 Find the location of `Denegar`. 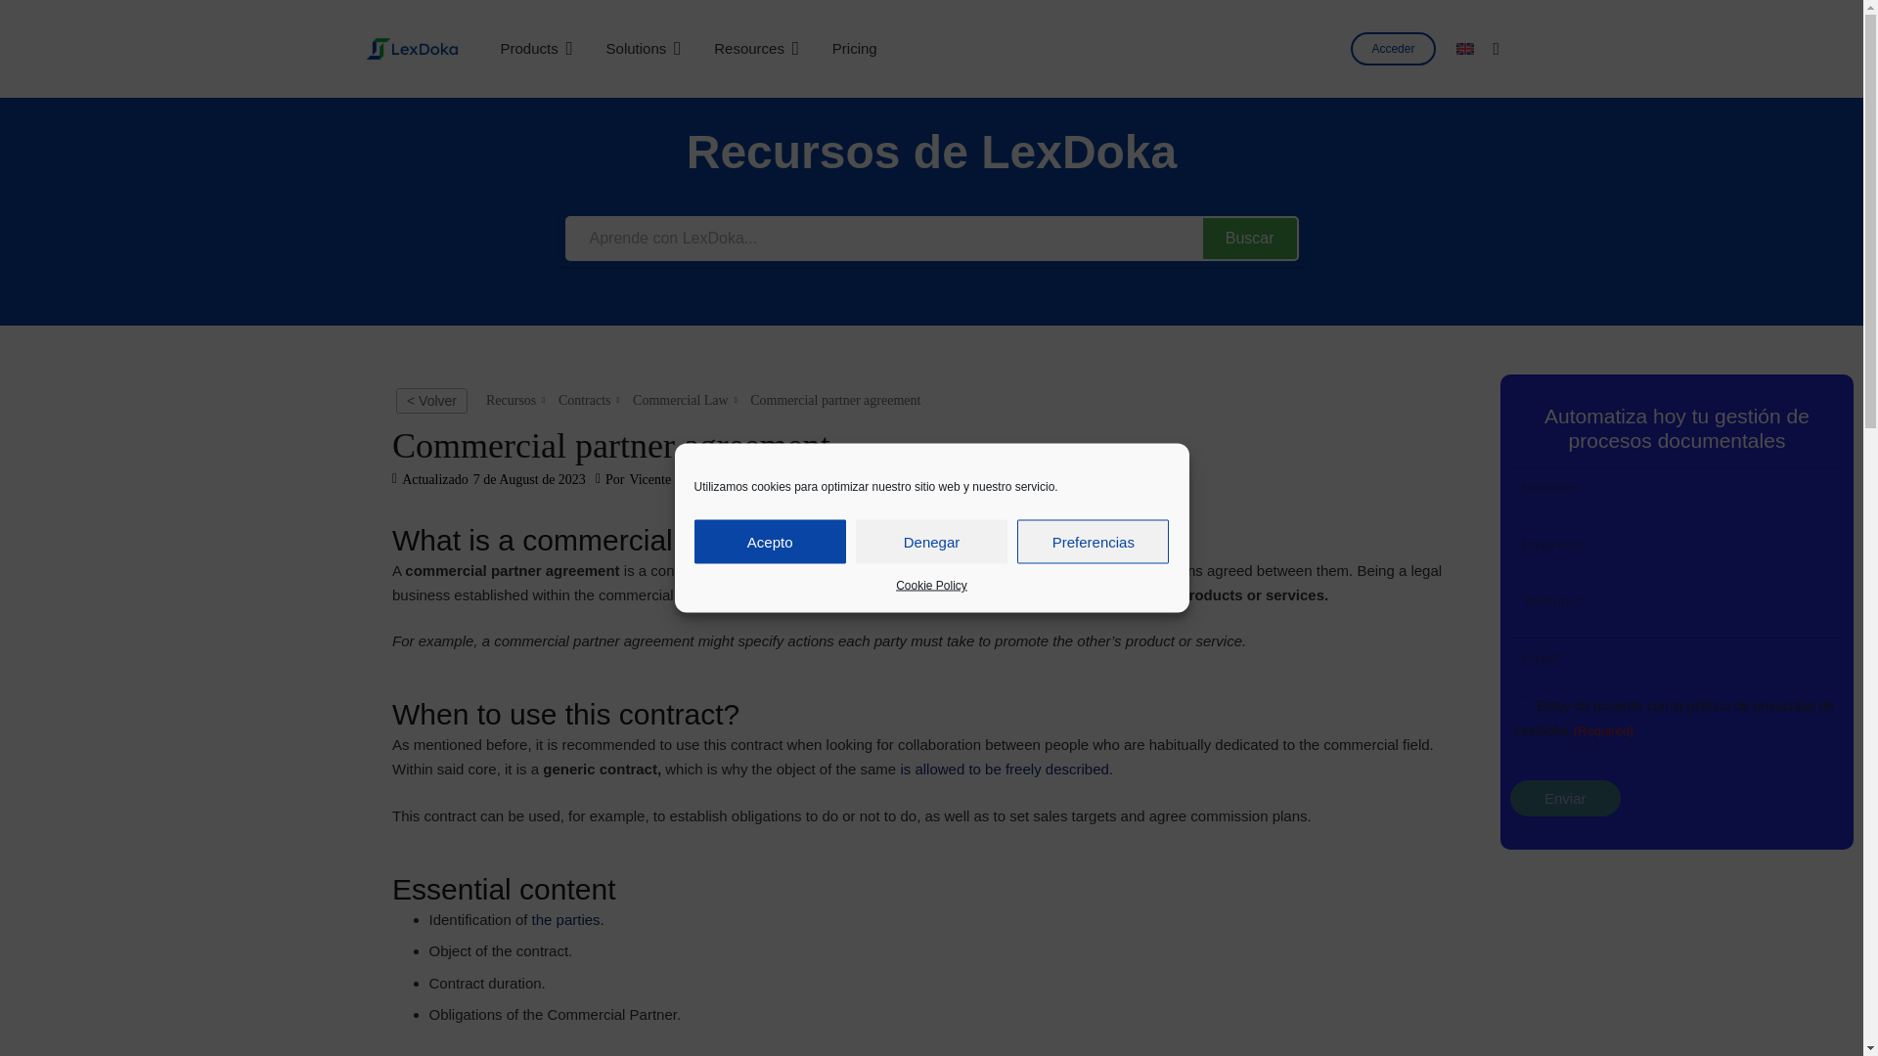

Denegar is located at coordinates (931, 542).